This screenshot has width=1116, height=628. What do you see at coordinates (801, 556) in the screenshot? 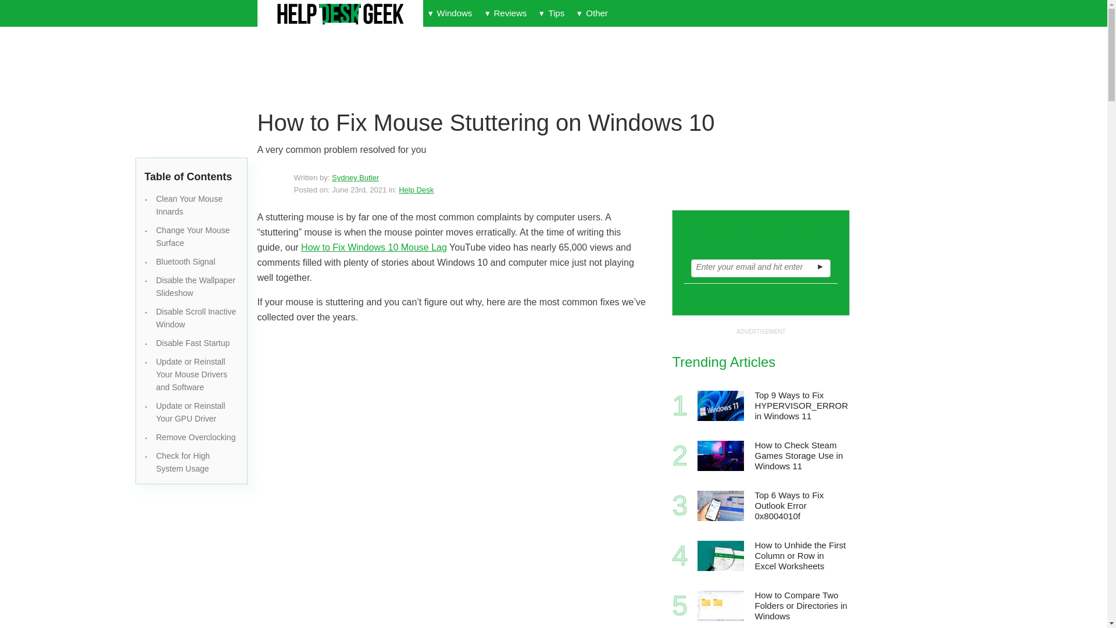
I see `How to Unhide the First Column or Row in Excel Worksheets` at bounding box center [801, 556].